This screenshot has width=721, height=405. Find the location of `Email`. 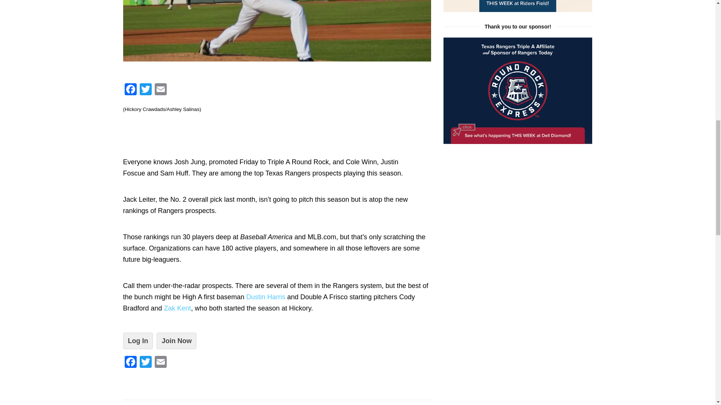

Email is located at coordinates (160, 363).